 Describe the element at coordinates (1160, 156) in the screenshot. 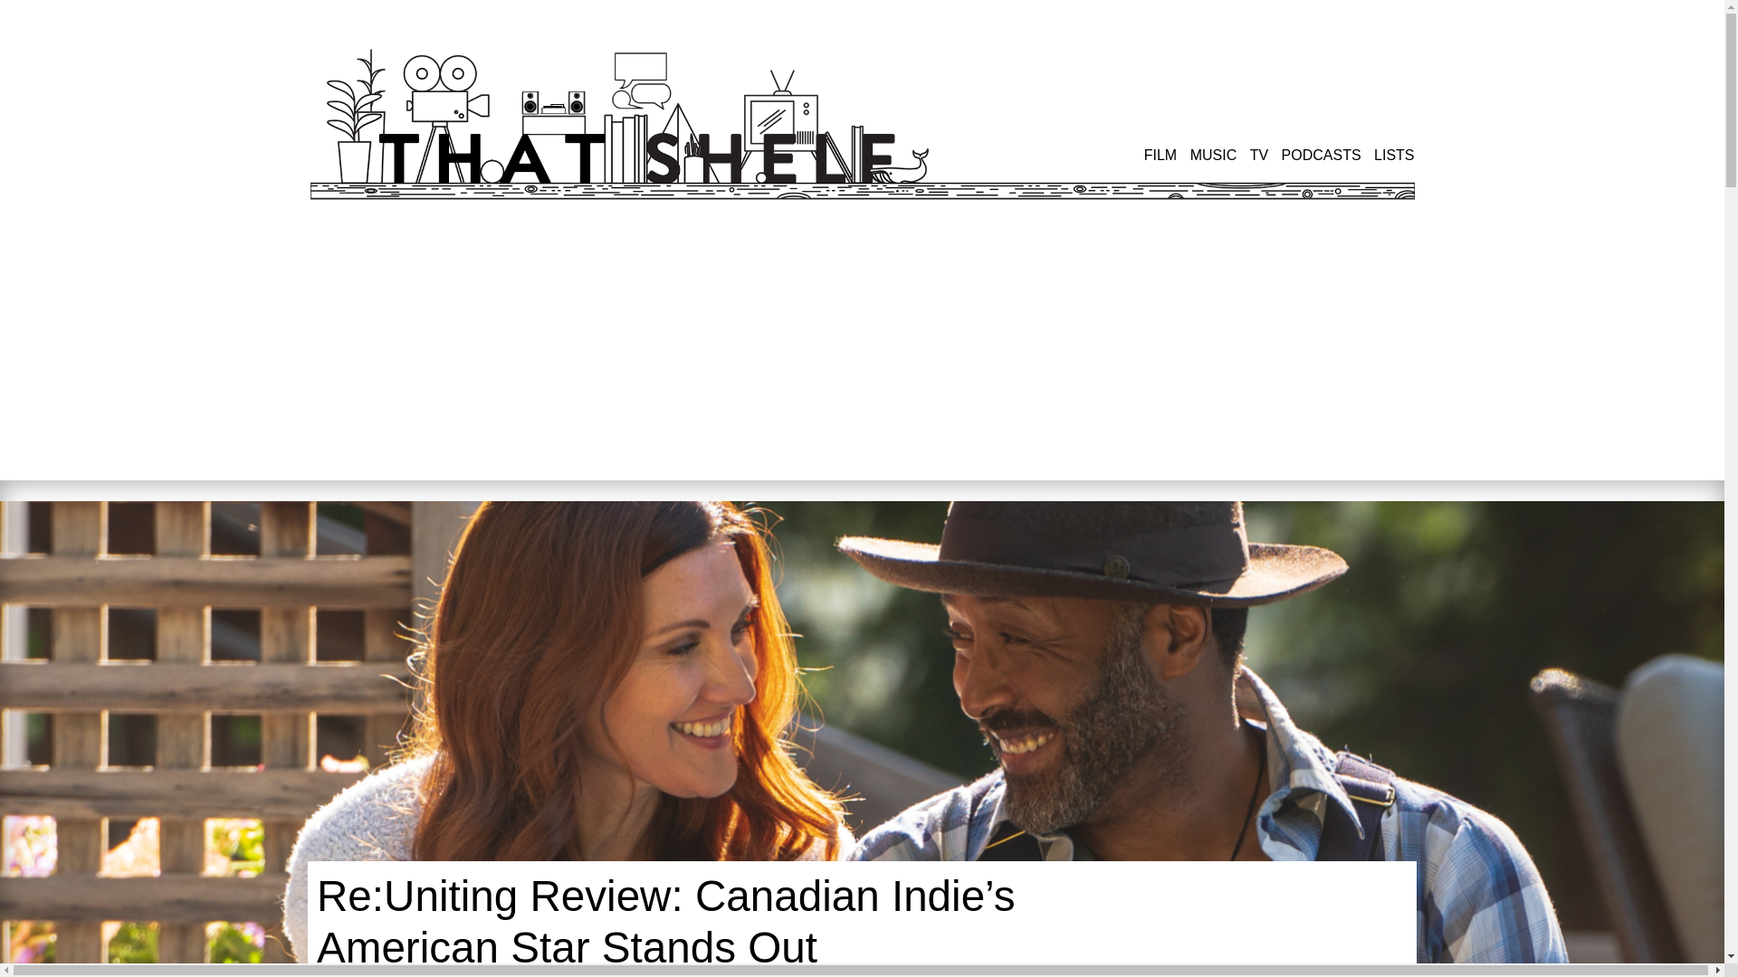

I see `Film` at that location.